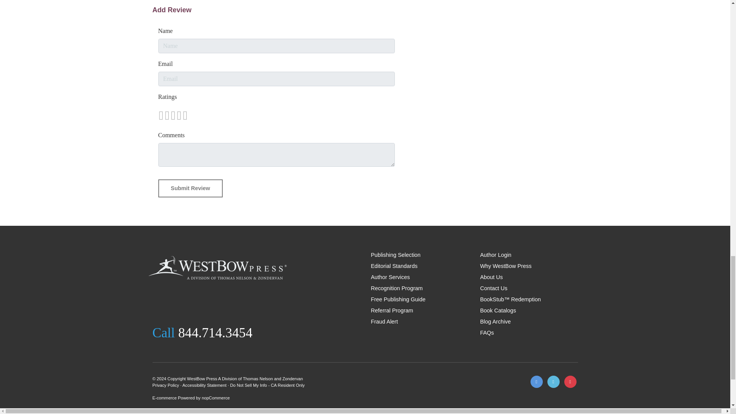 The width and height of the screenshot is (736, 414). Describe the element at coordinates (491, 277) in the screenshot. I see `About Us` at that location.